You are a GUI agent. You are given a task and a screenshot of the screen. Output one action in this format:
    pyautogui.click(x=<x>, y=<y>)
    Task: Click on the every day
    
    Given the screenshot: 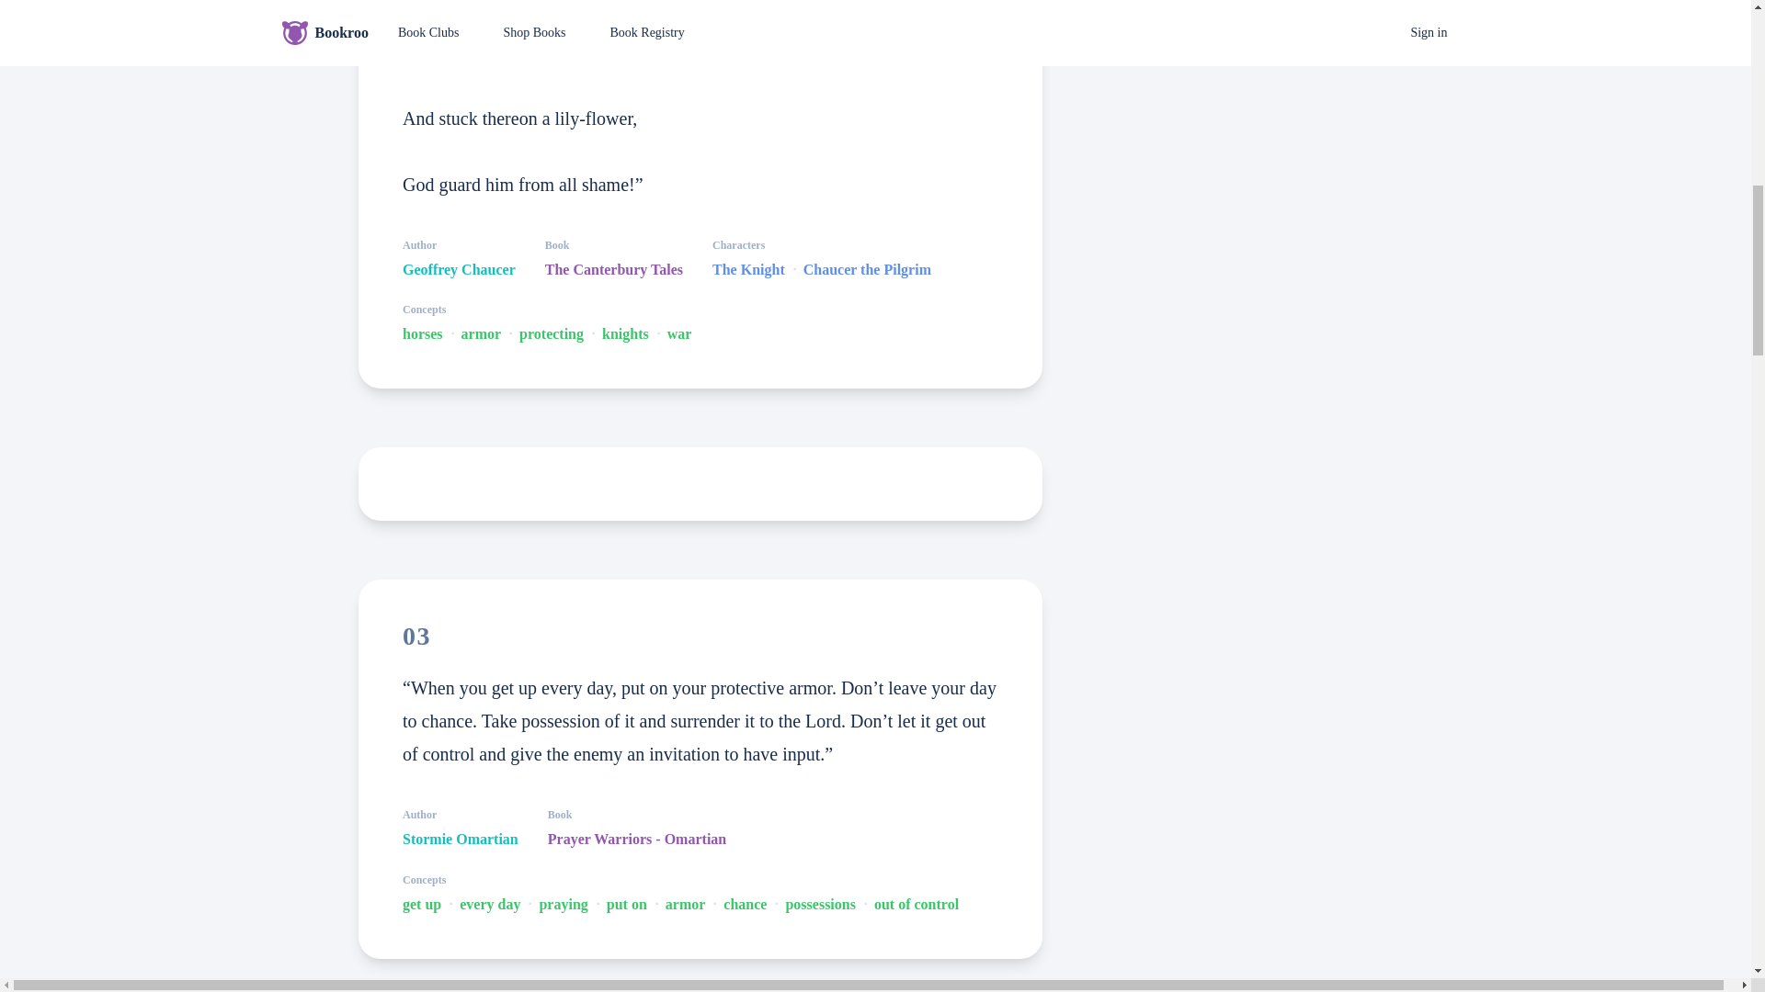 What is the action you would take?
    pyautogui.click(x=489, y=904)
    